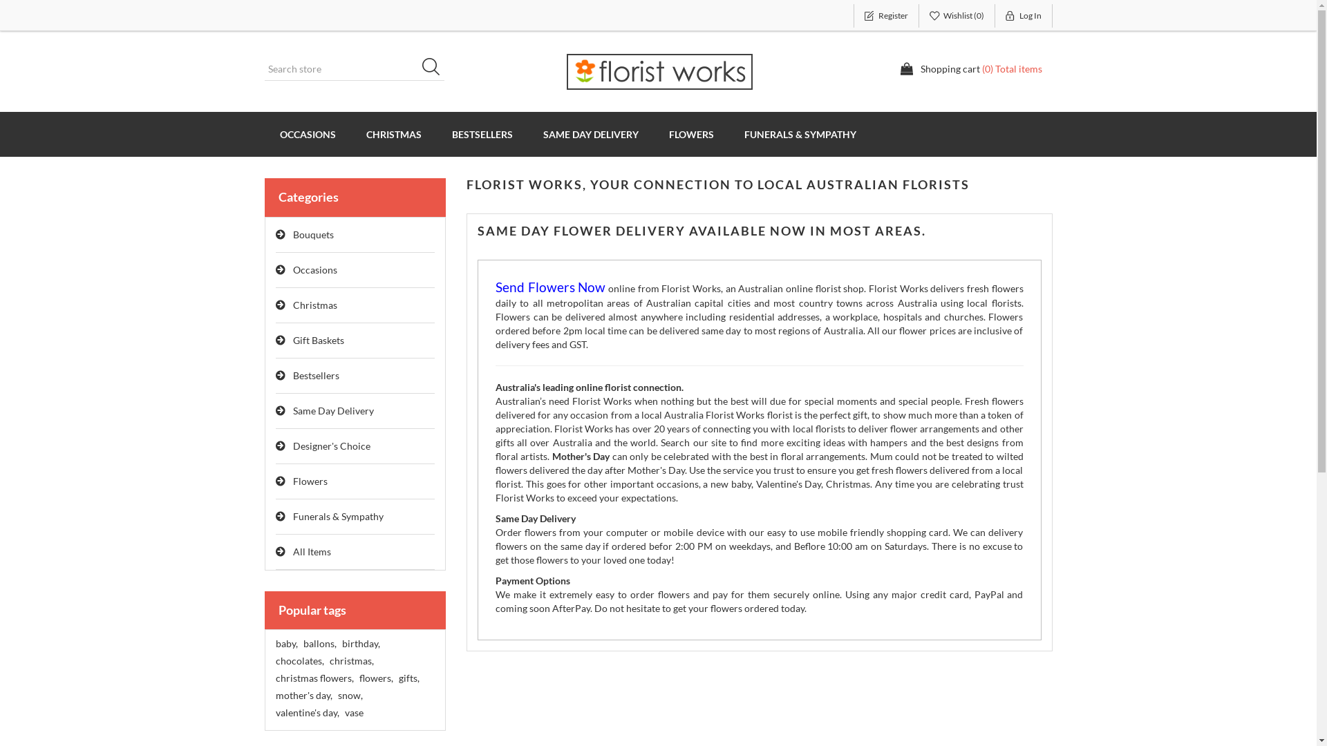 This screenshot has width=1327, height=746. I want to click on Gift Baskets, so click(355, 341).